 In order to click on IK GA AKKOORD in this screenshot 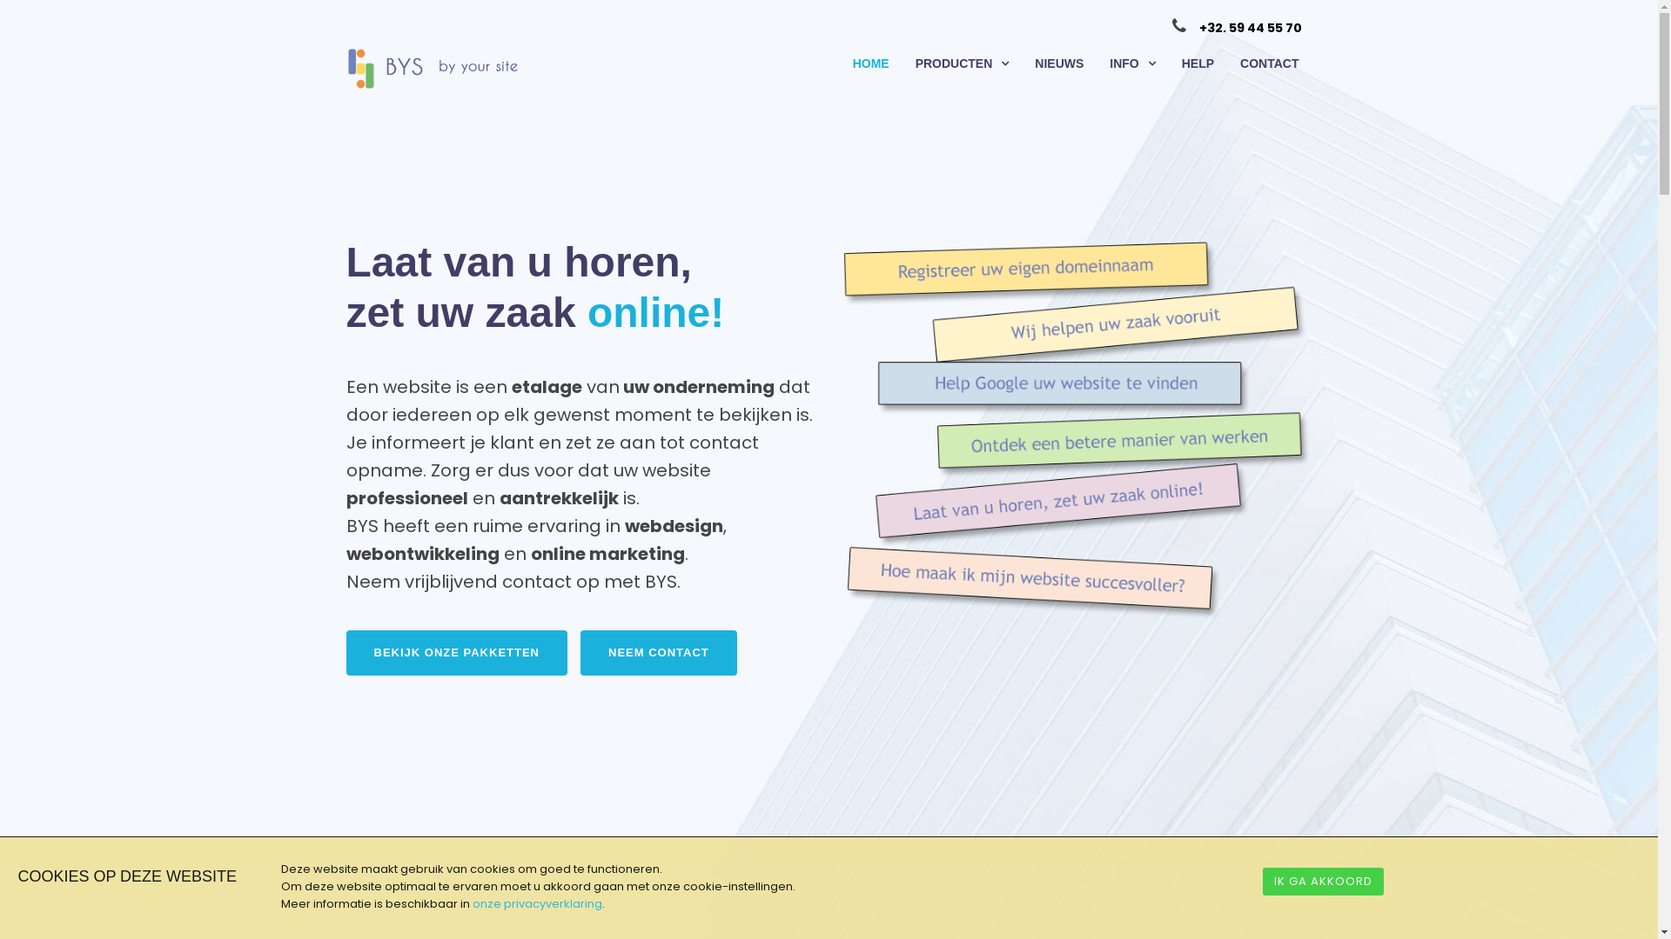, I will do `click(1323, 882)`.